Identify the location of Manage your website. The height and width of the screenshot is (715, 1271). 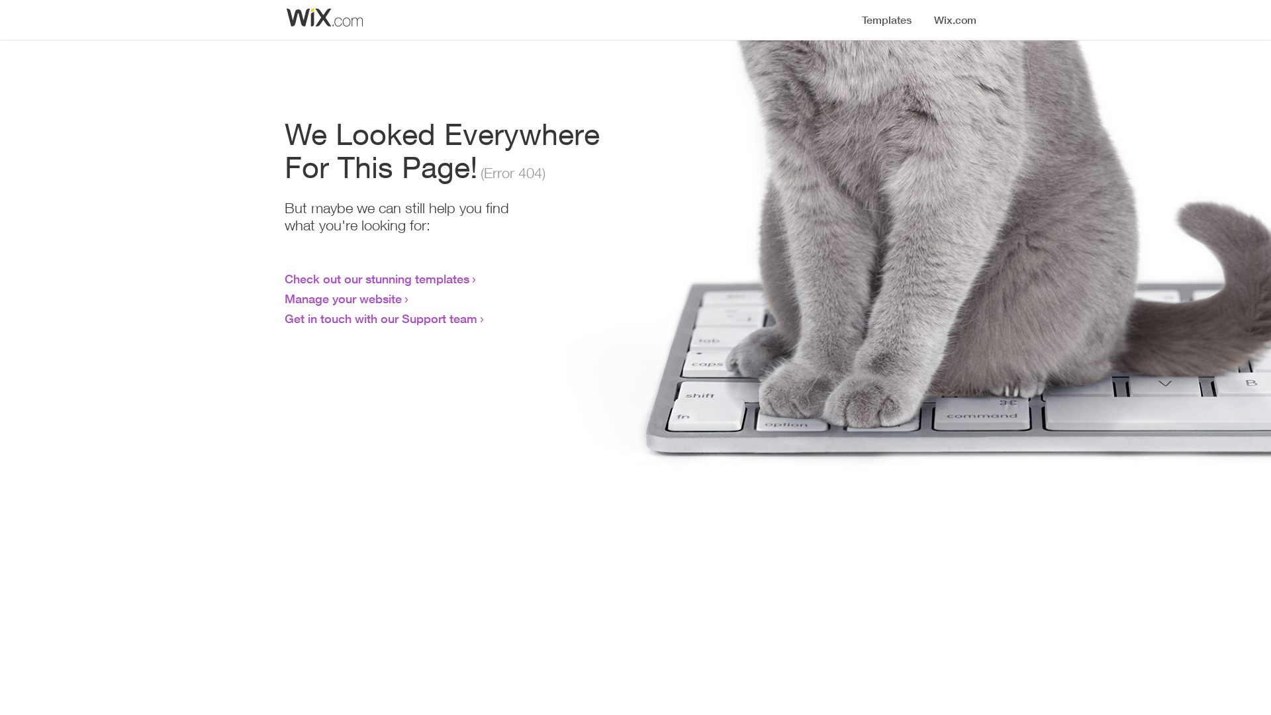
(343, 299).